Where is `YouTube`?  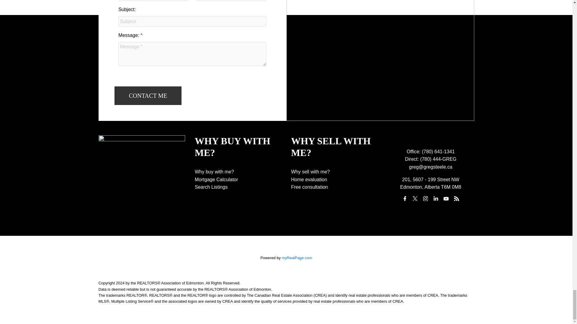 YouTube is located at coordinates (446, 199).